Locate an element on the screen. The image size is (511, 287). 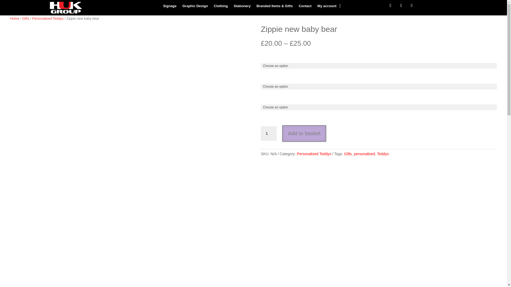
1 is located at coordinates (269, 134).